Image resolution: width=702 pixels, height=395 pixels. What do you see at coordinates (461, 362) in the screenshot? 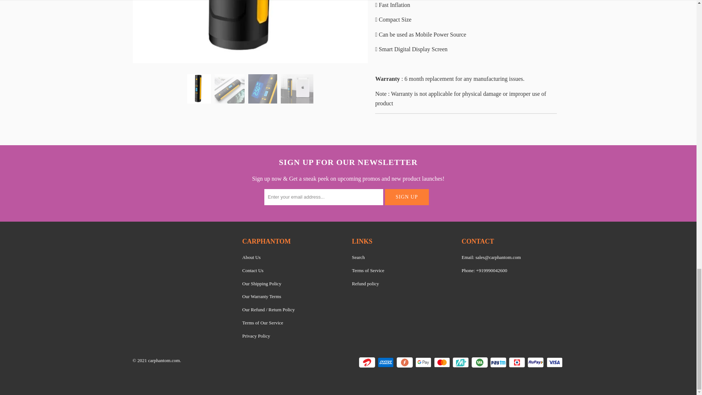
I see `MobiKwik` at bounding box center [461, 362].